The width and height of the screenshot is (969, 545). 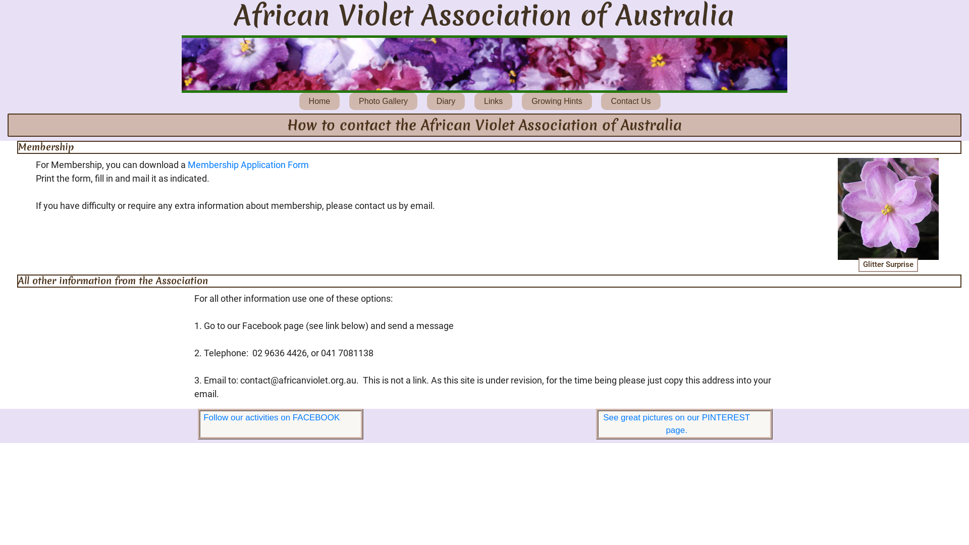 What do you see at coordinates (631, 101) in the screenshot?
I see `Contact Us` at bounding box center [631, 101].